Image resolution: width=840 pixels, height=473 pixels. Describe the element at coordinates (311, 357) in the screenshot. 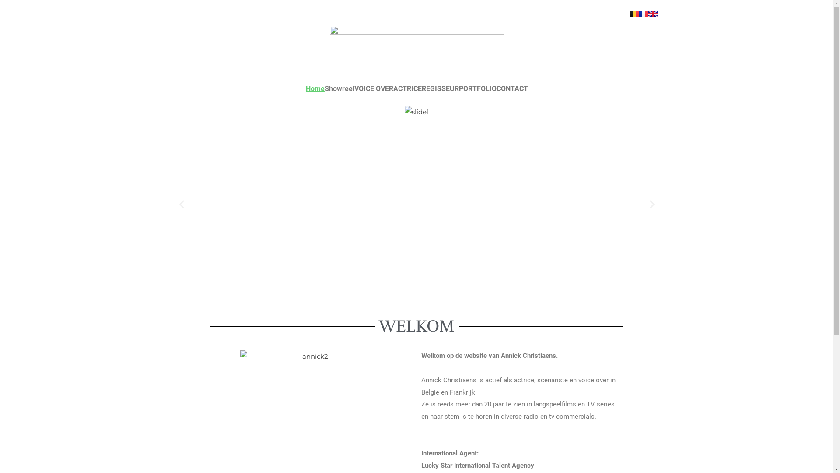

I see `annick2` at that location.